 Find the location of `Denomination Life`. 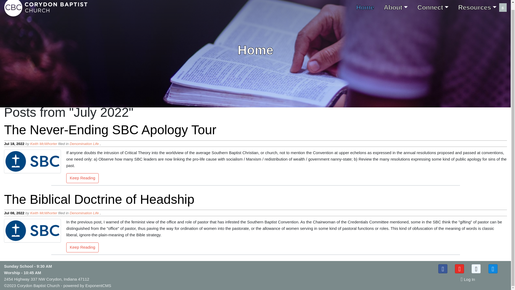

Denomination Life is located at coordinates (84, 144).